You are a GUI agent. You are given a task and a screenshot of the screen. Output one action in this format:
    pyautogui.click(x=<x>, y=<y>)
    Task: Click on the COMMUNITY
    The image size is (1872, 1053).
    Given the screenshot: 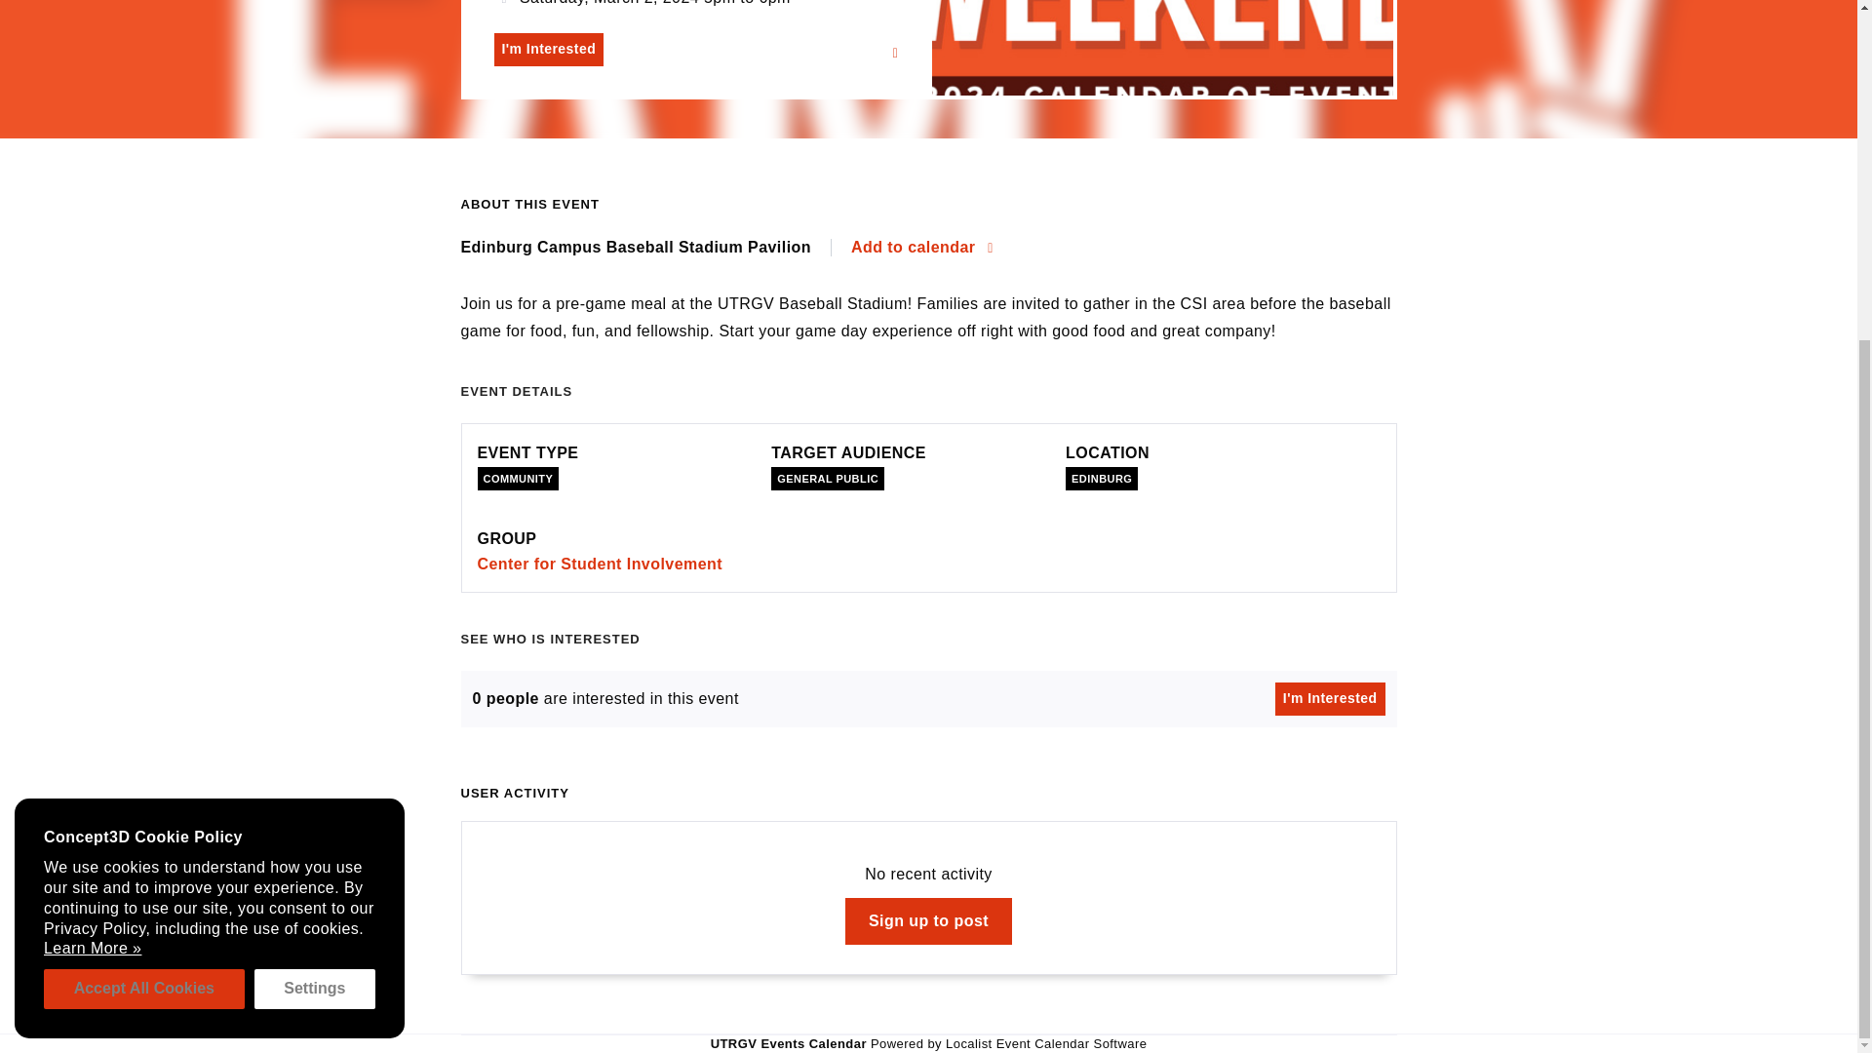 What is the action you would take?
    pyautogui.click(x=519, y=479)
    